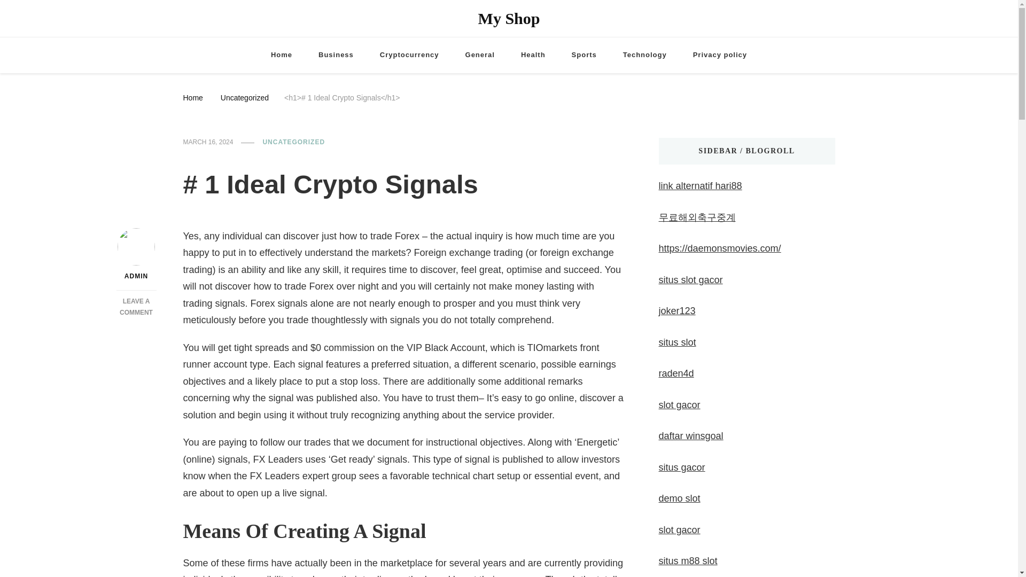 The image size is (1026, 577). What do you see at coordinates (281, 56) in the screenshot?
I see `Home` at bounding box center [281, 56].